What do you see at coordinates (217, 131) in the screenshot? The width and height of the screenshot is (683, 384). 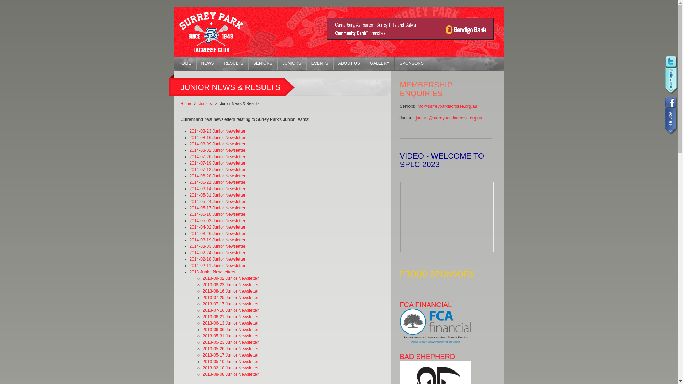 I see `2014-08-23 Junior Newsletter` at bounding box center [217, 131].